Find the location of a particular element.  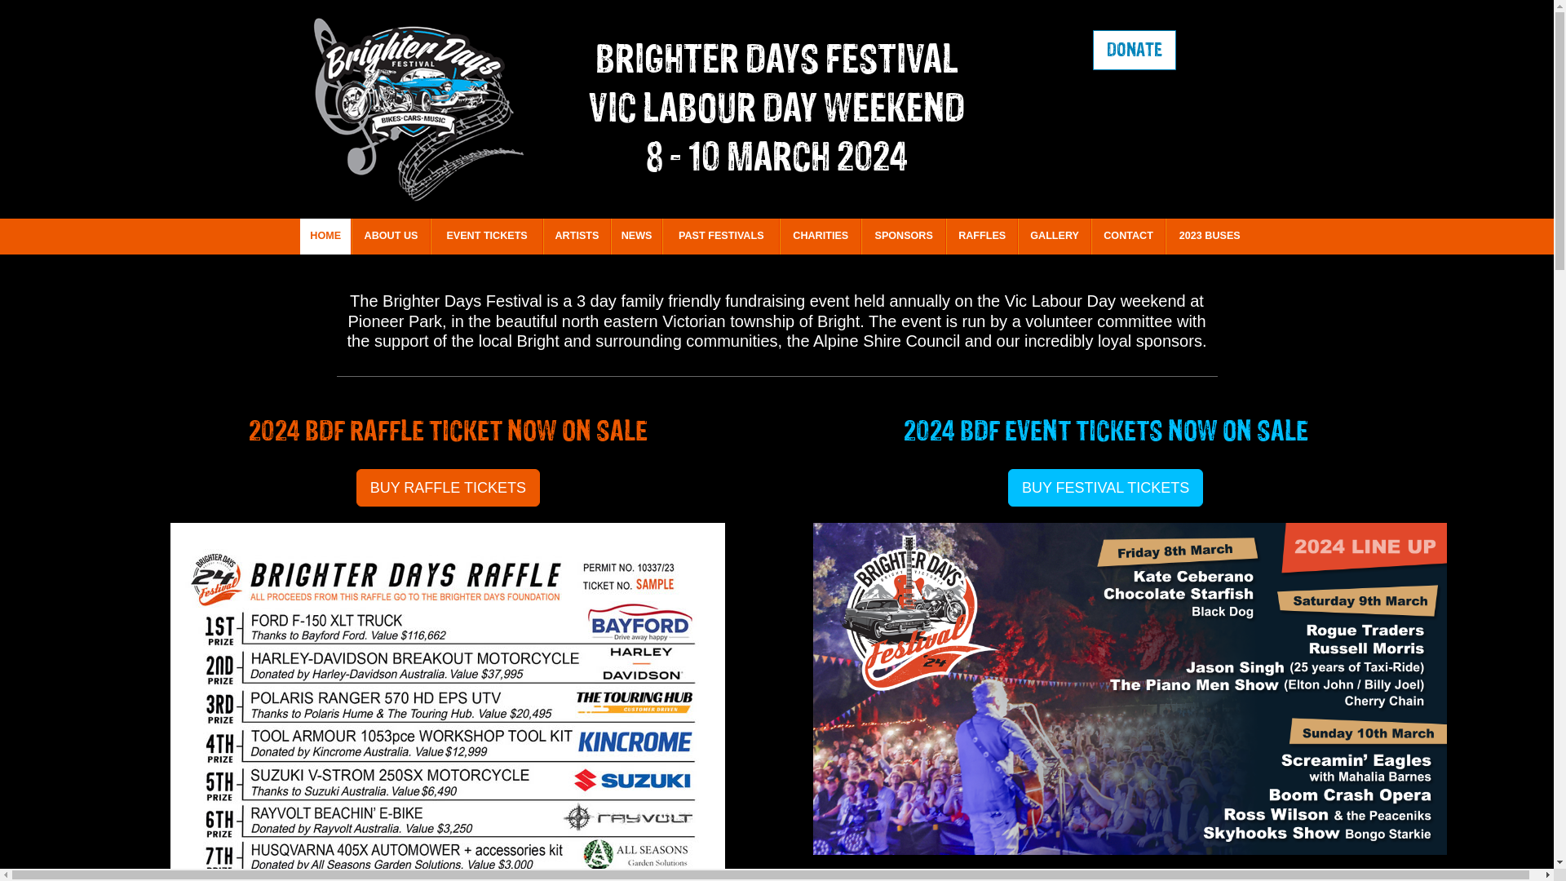

NEWS is located at coordinates (636, 237).